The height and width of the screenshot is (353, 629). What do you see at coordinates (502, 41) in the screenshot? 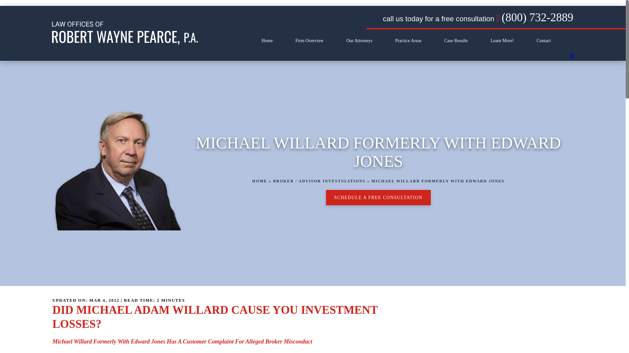
I see `Learn More!` at bounding box center [502, 41].